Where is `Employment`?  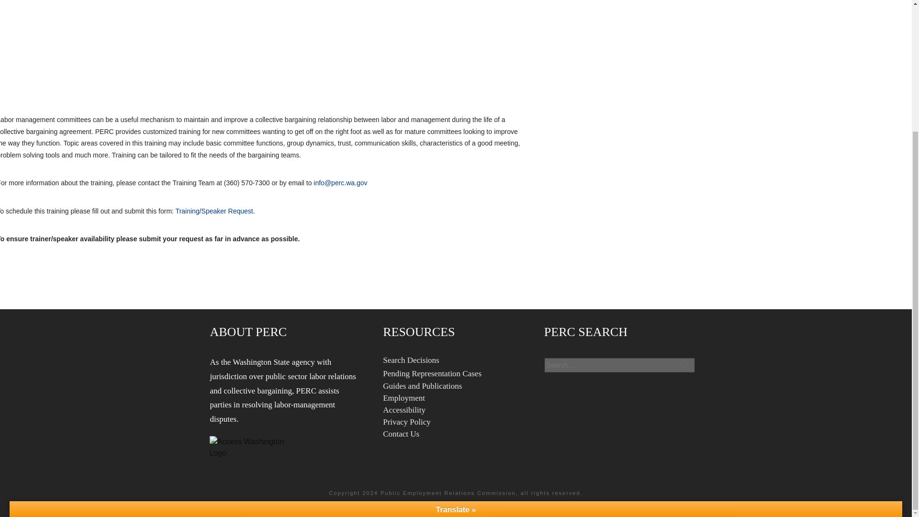 Employment is located at coordinates (404, 398).